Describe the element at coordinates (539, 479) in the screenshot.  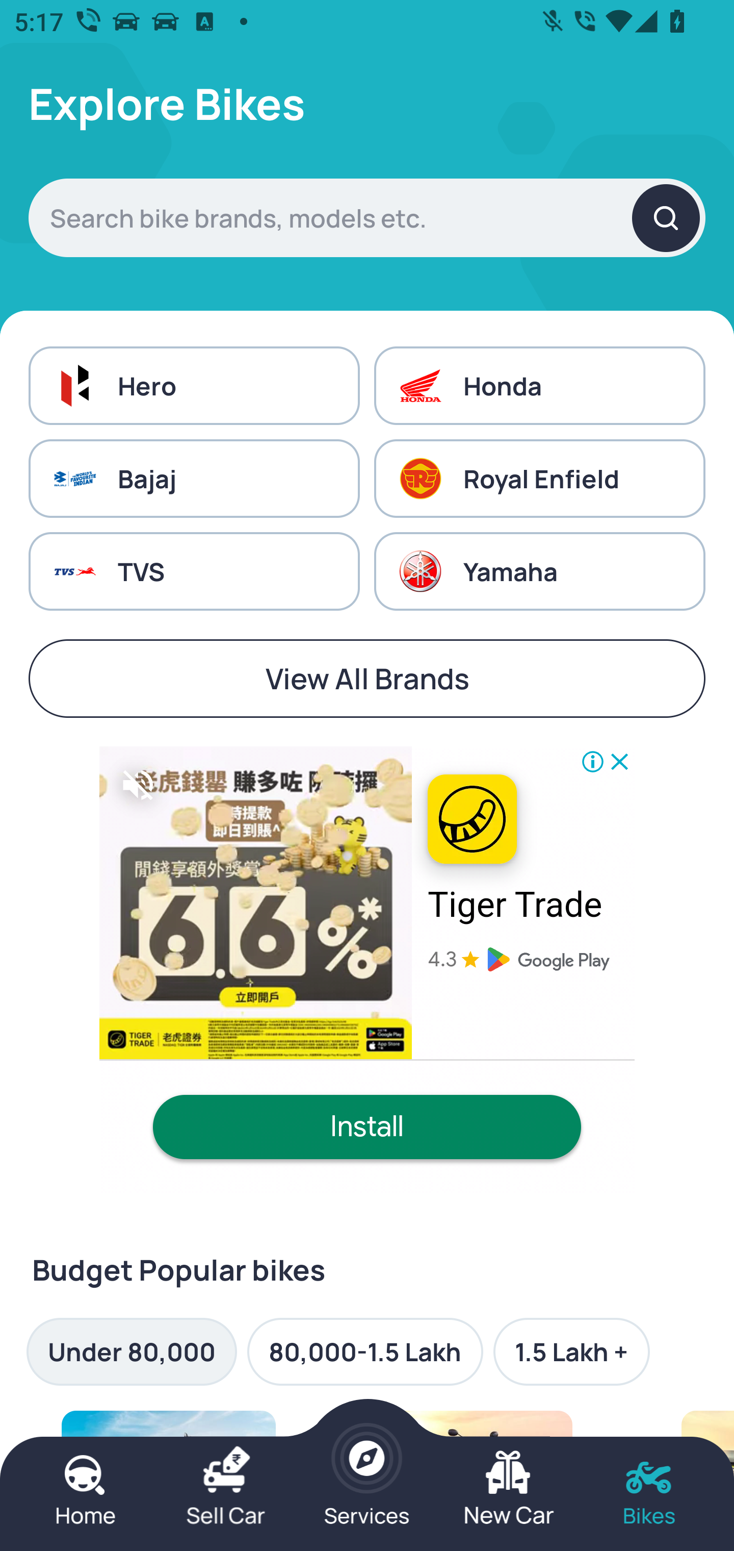
I see `Royal Enfield` at that location.